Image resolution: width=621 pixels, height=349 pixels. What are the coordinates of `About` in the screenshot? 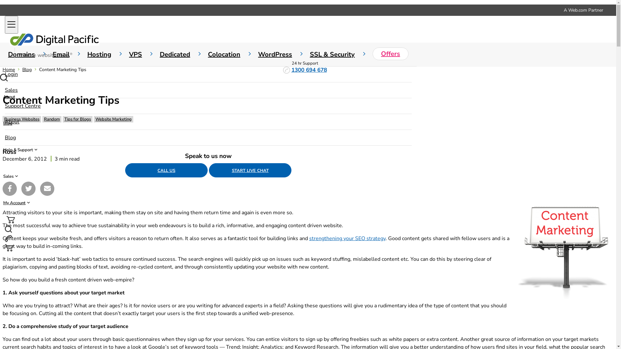 It's located at (308, 97).